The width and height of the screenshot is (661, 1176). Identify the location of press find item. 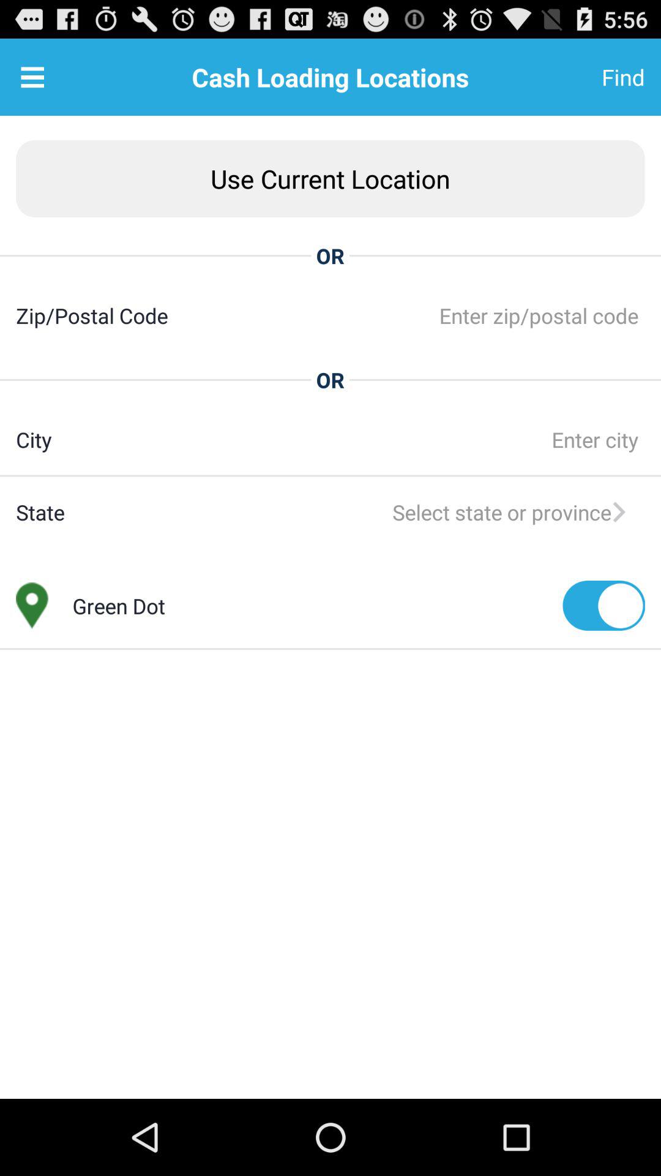
(593, 77).